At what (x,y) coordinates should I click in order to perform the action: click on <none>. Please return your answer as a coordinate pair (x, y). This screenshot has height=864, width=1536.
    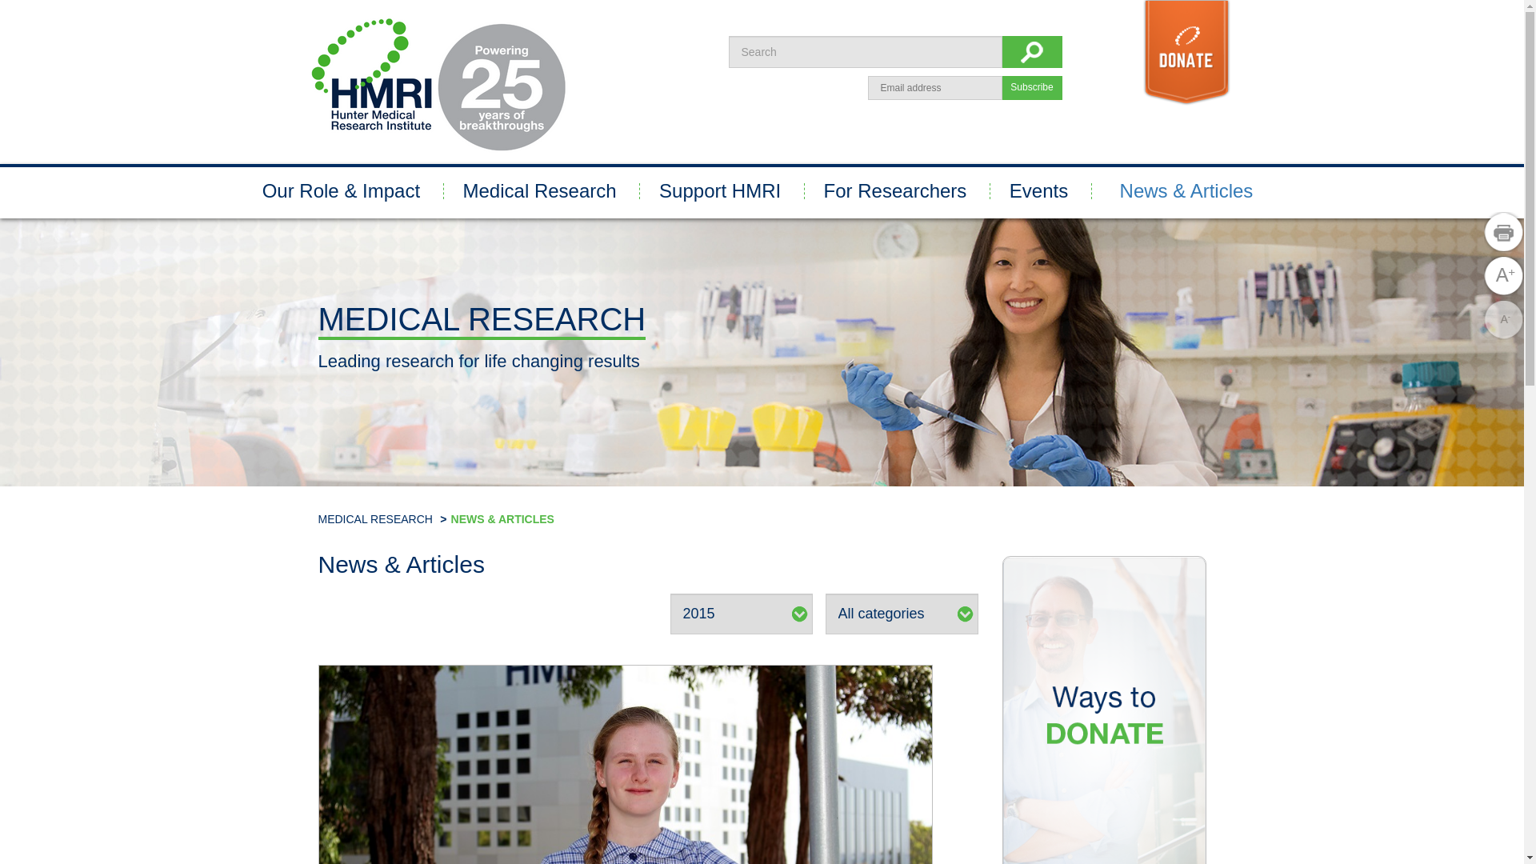
    Looking at the image, I should click on (10, 6).